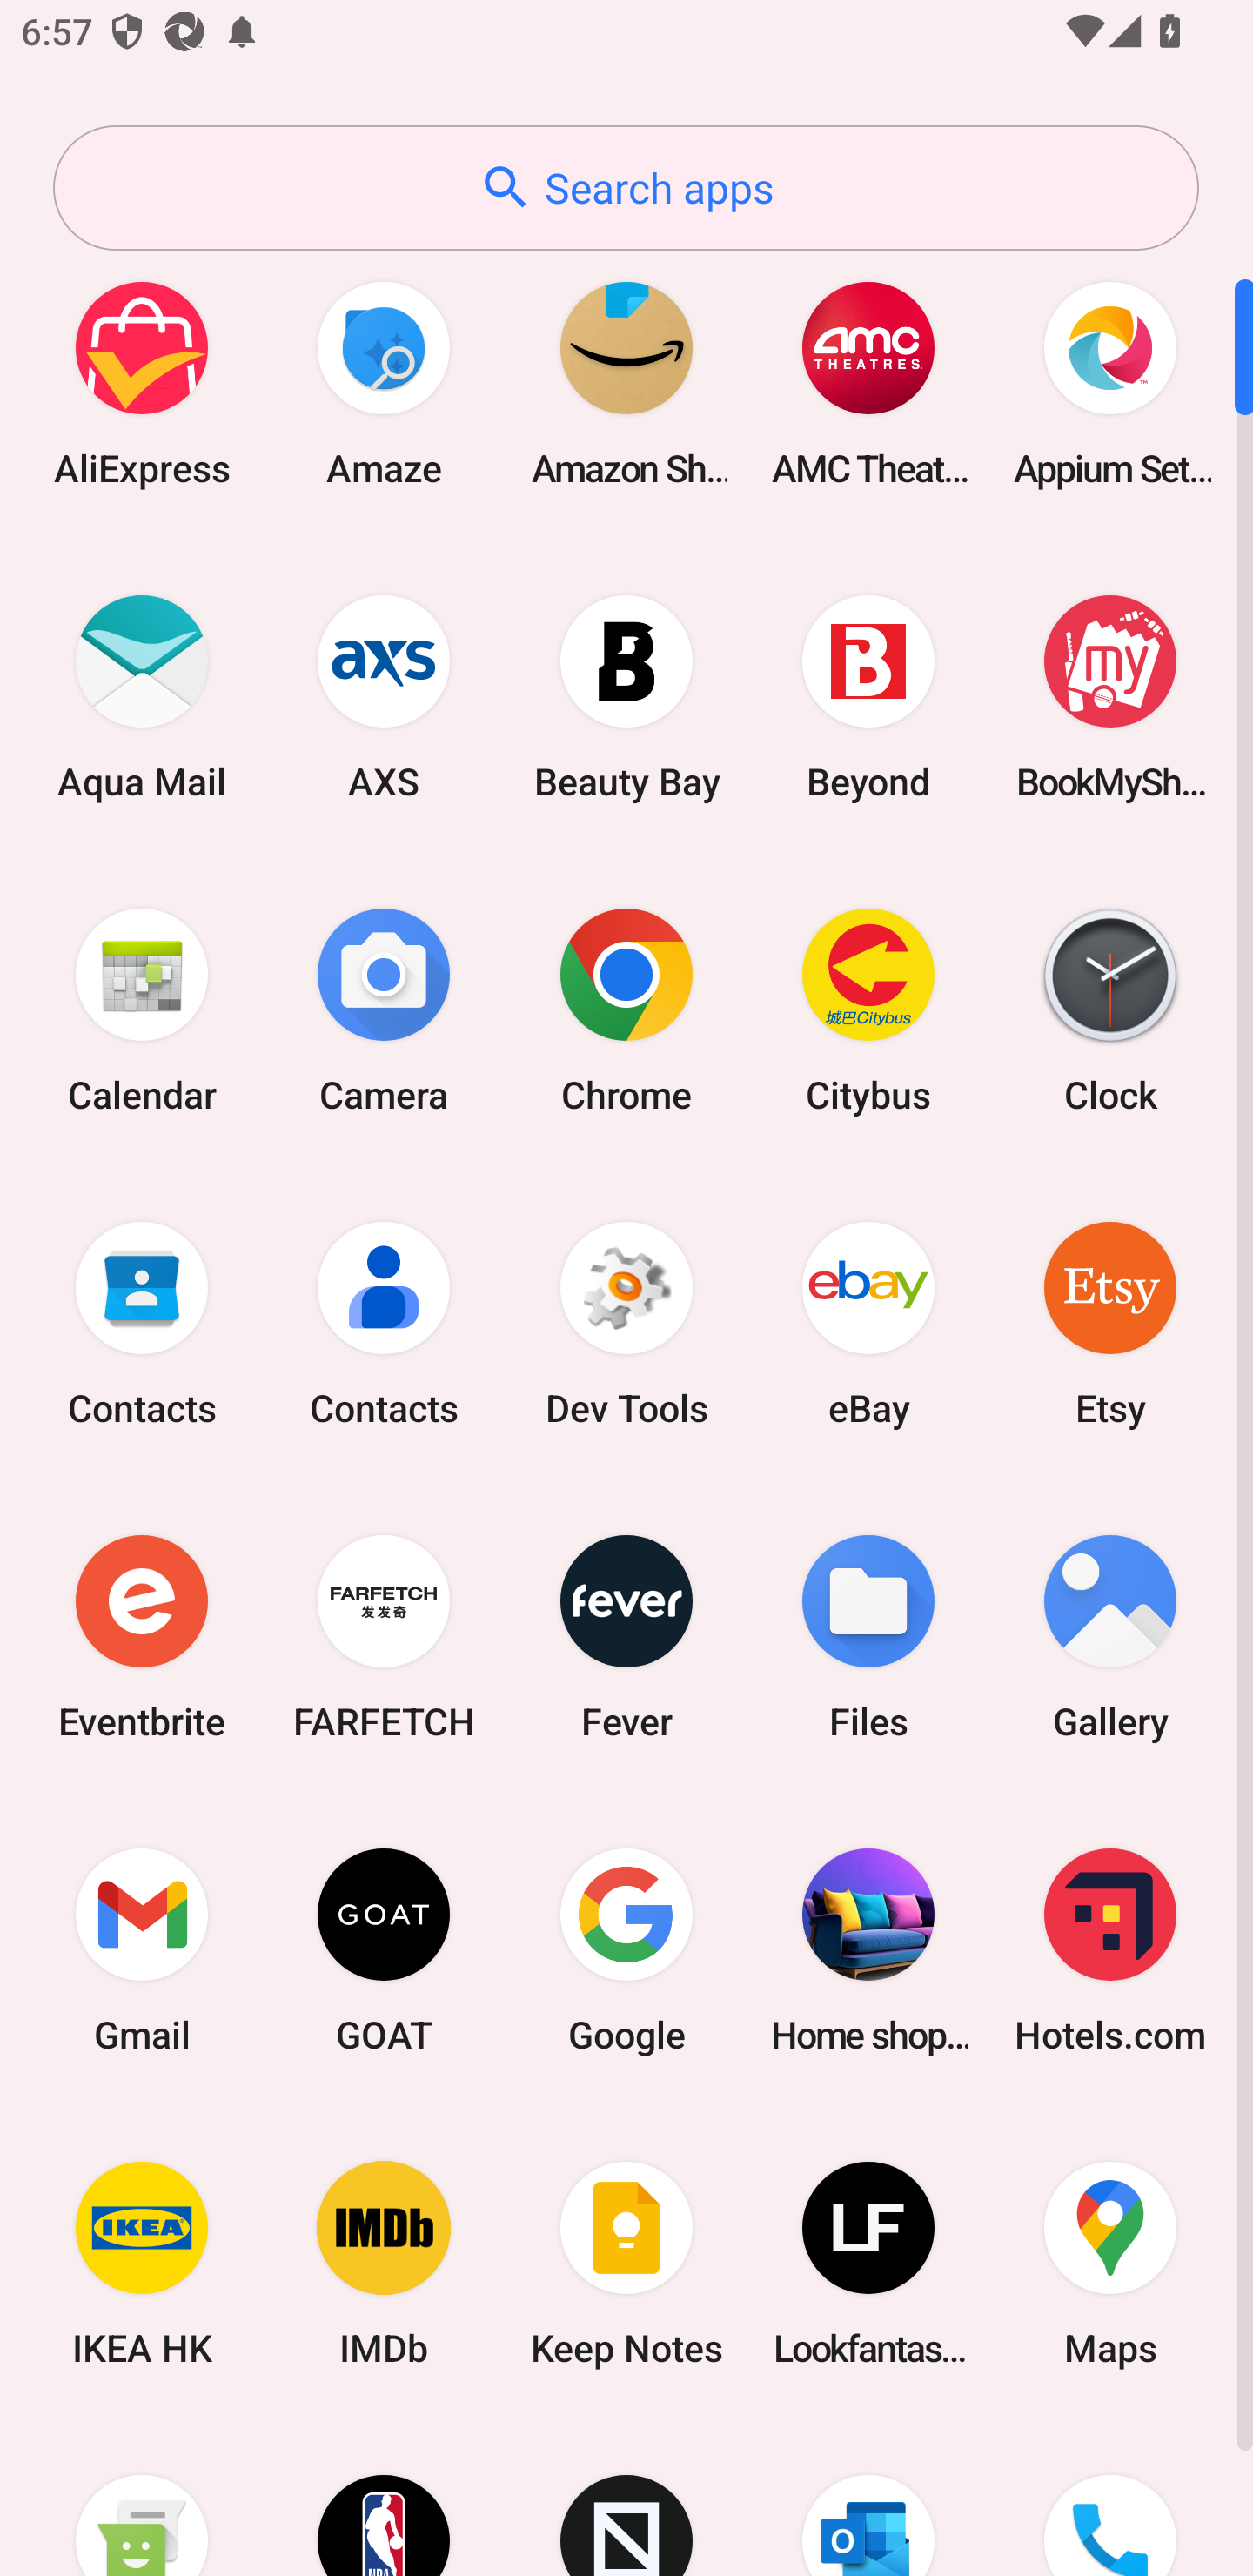  I want to click on FARFETCH, so click(384, 1636).